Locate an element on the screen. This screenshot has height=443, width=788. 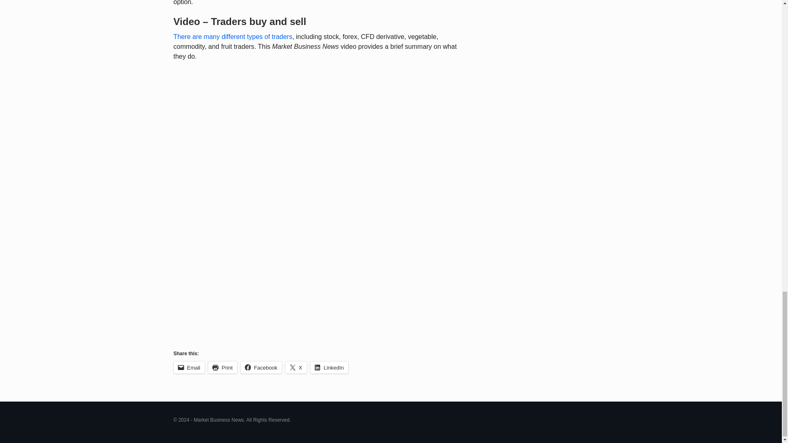
LinkedIn is located at coordinates (329, 368).